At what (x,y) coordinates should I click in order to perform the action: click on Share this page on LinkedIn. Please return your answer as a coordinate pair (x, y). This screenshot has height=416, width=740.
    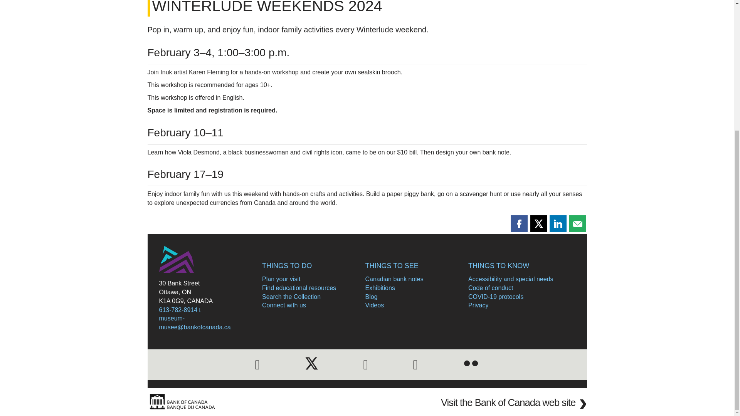
    Looking at the image, I should click on (558, 223).